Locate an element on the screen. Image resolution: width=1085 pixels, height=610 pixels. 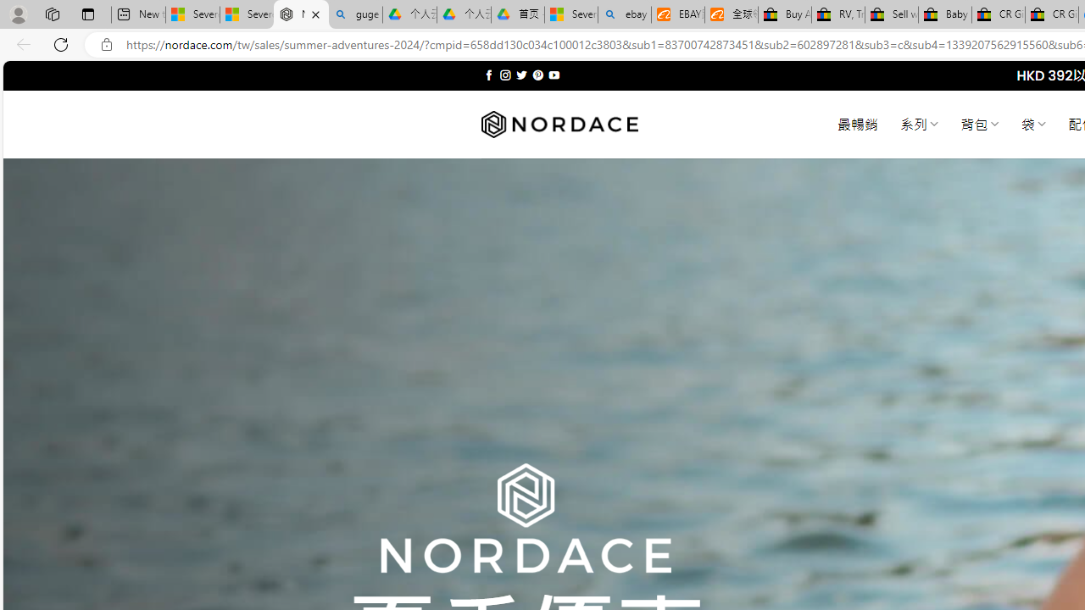
Workspaces is located at coordinates (52, 14).